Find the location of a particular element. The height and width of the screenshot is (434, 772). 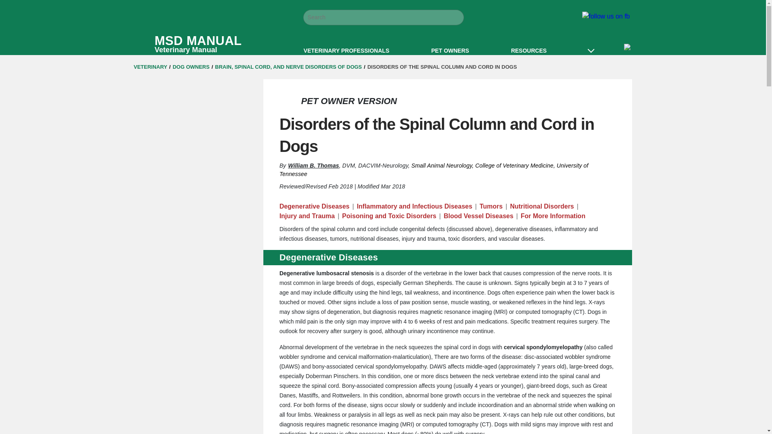

View Our Facebook Page is located at coordinates (606, 16).